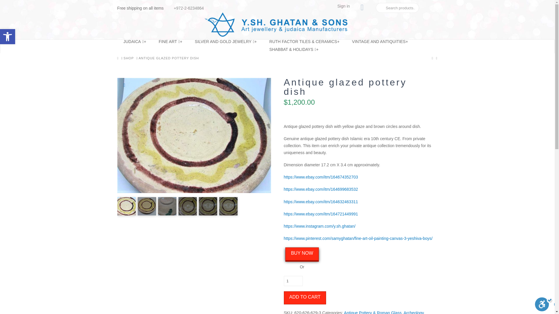 The height and width of the screenshot is (314, 559). Describe the element at coordinates (135, 44) in the screenshot. I see `620-626-629-3-2` at that location.